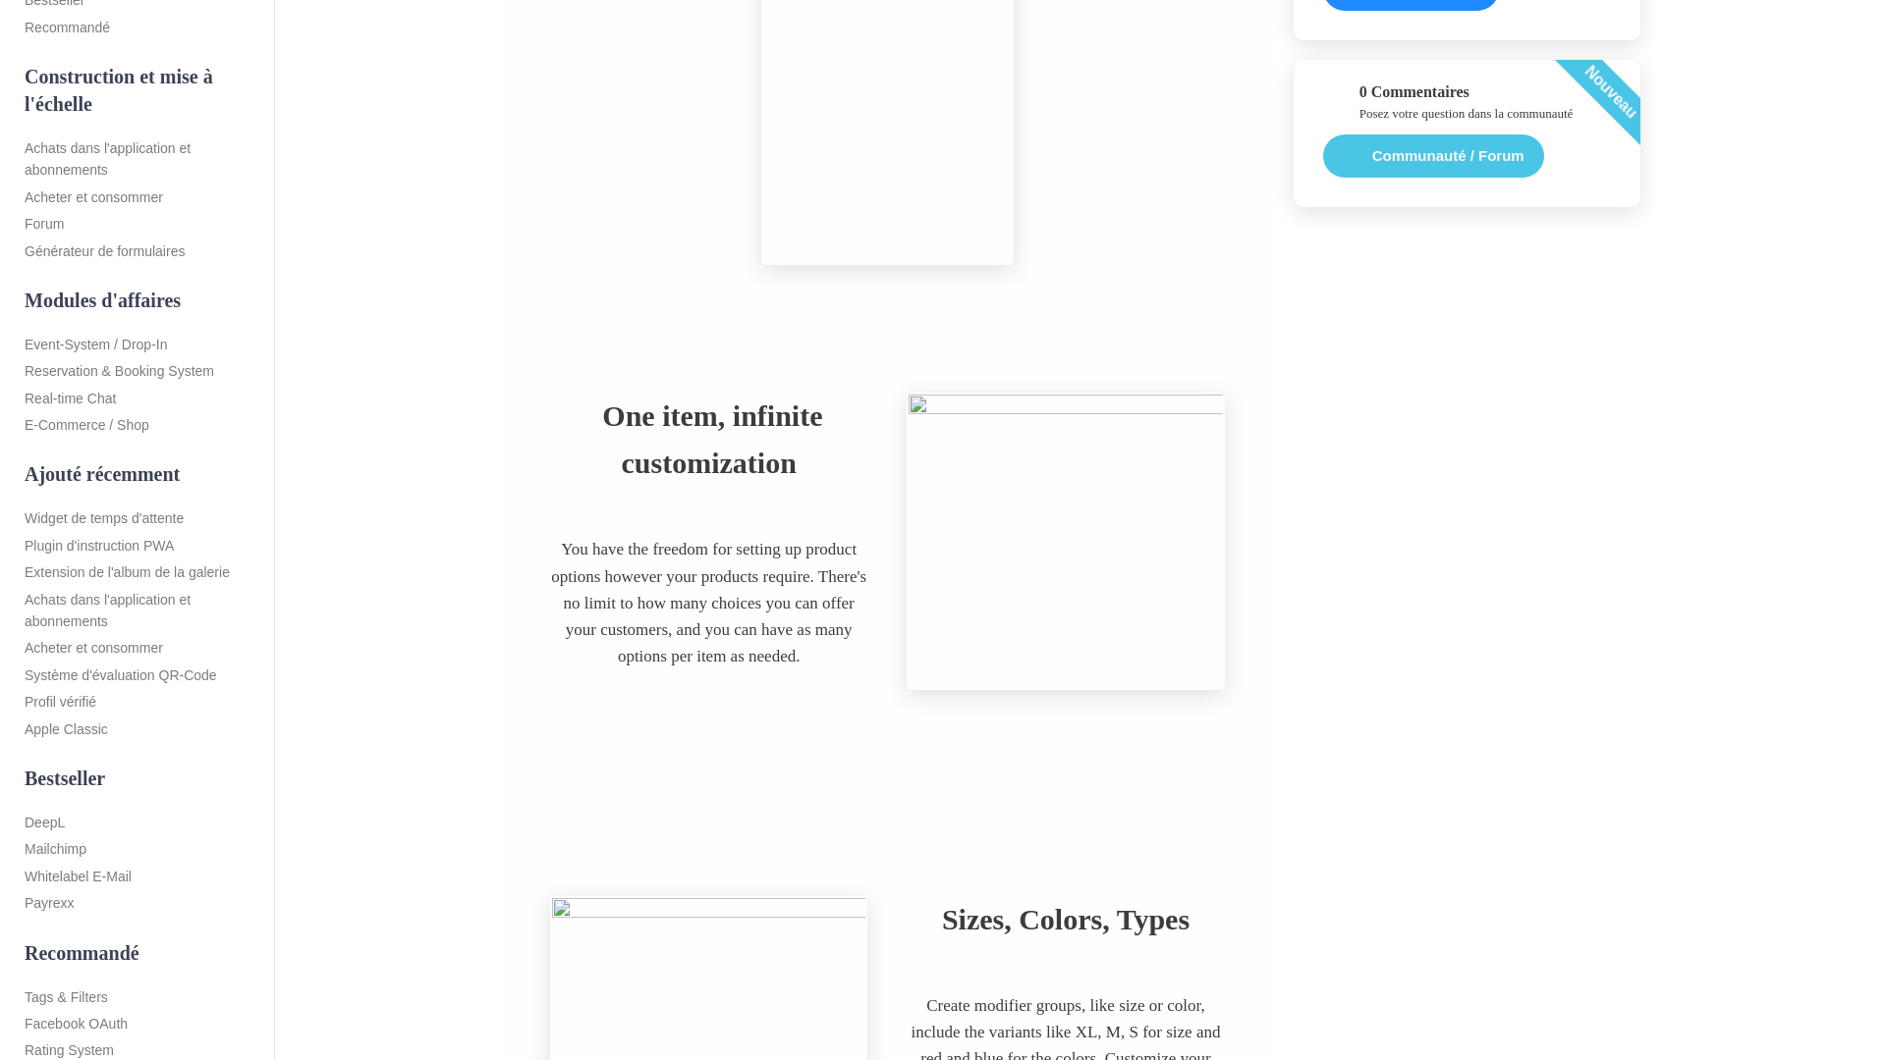 The height and width of the screenshot is (1060, 1886). What do you see at coordinates (138, 157) in the screenshot?
I see `Achats dans l'application et abonnements` at bounding box center [138, 157].